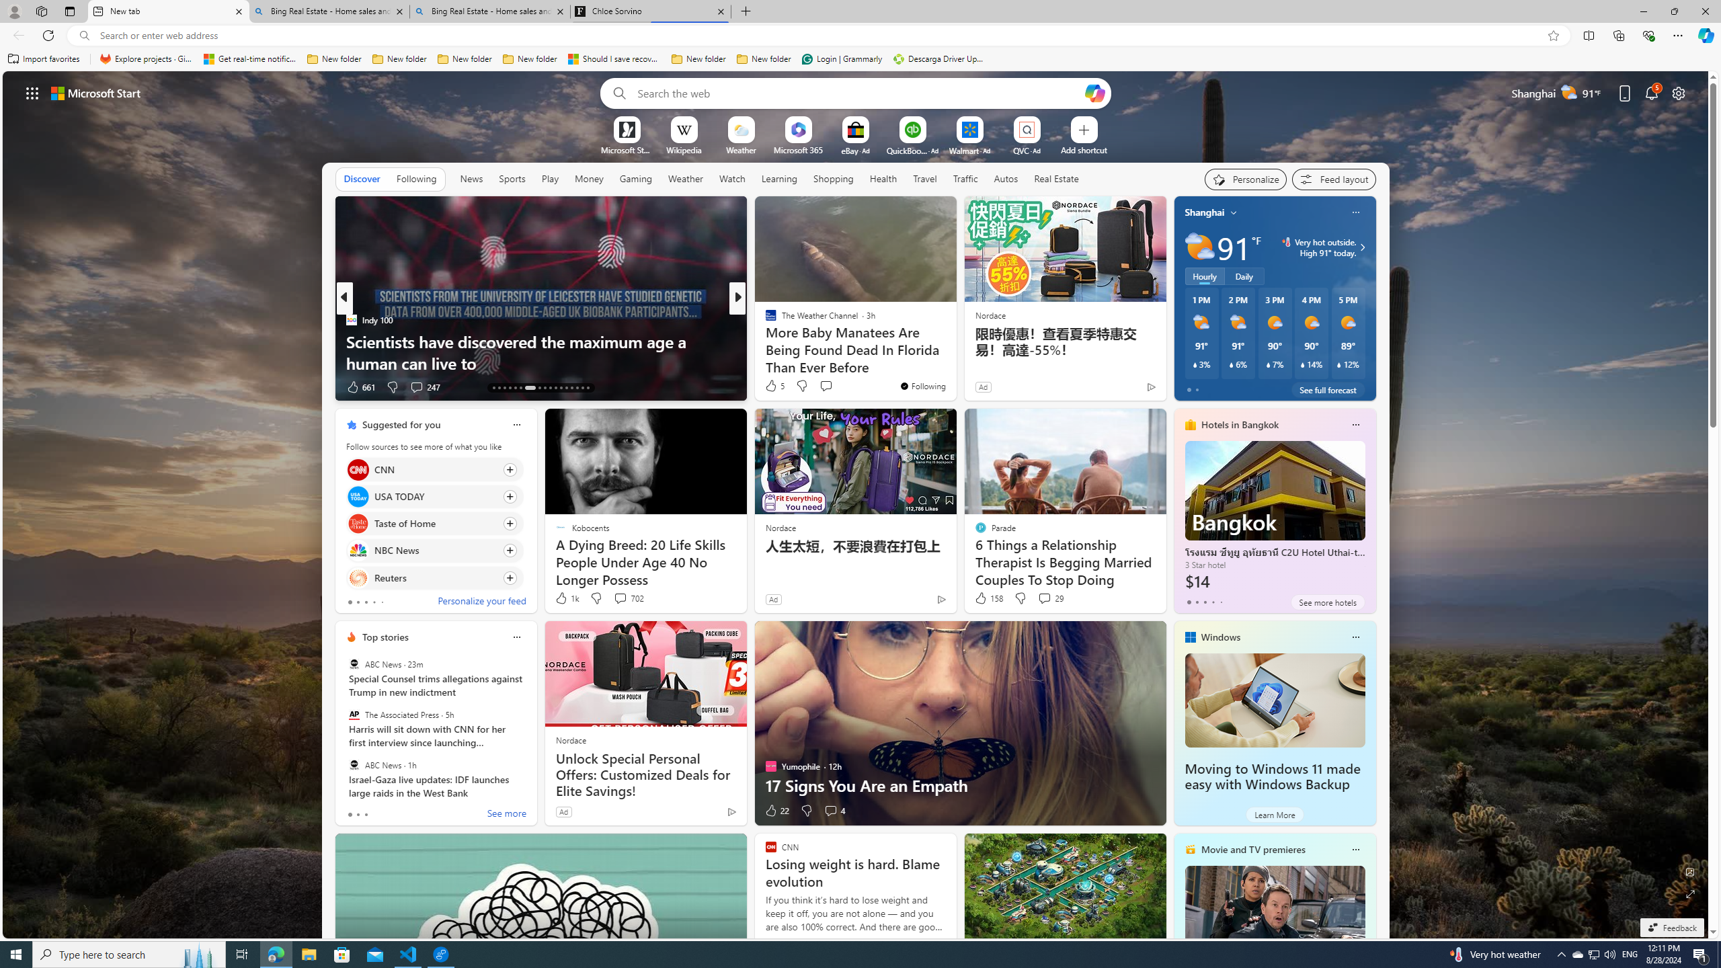 Image resolution: width=1721 pixels, height=968 pixels. Describe the element at coordinates (883, 178) in the screenshot. I see `Health` at that location.